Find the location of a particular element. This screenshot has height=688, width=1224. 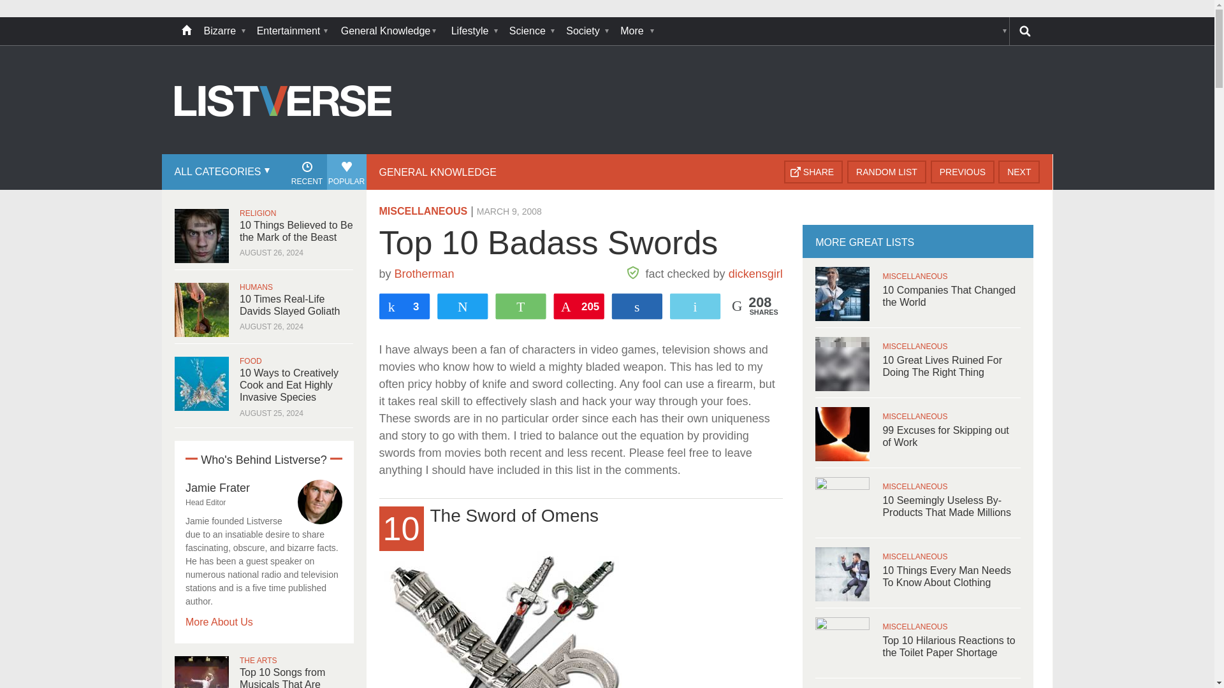

Share is located at coordinates (813, 172).